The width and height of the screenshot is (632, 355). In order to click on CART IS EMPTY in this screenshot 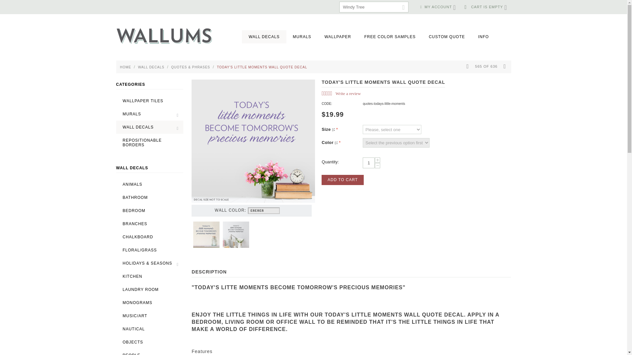, I will do `click(486, 7)`.